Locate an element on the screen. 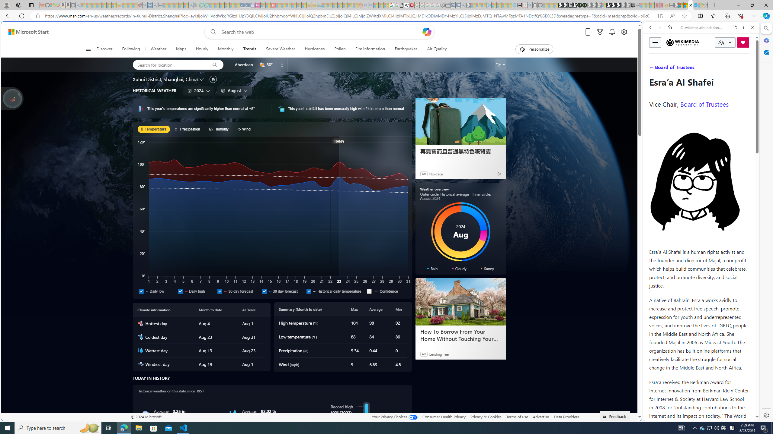  Severe Weather is located at coordinates (280, 49).